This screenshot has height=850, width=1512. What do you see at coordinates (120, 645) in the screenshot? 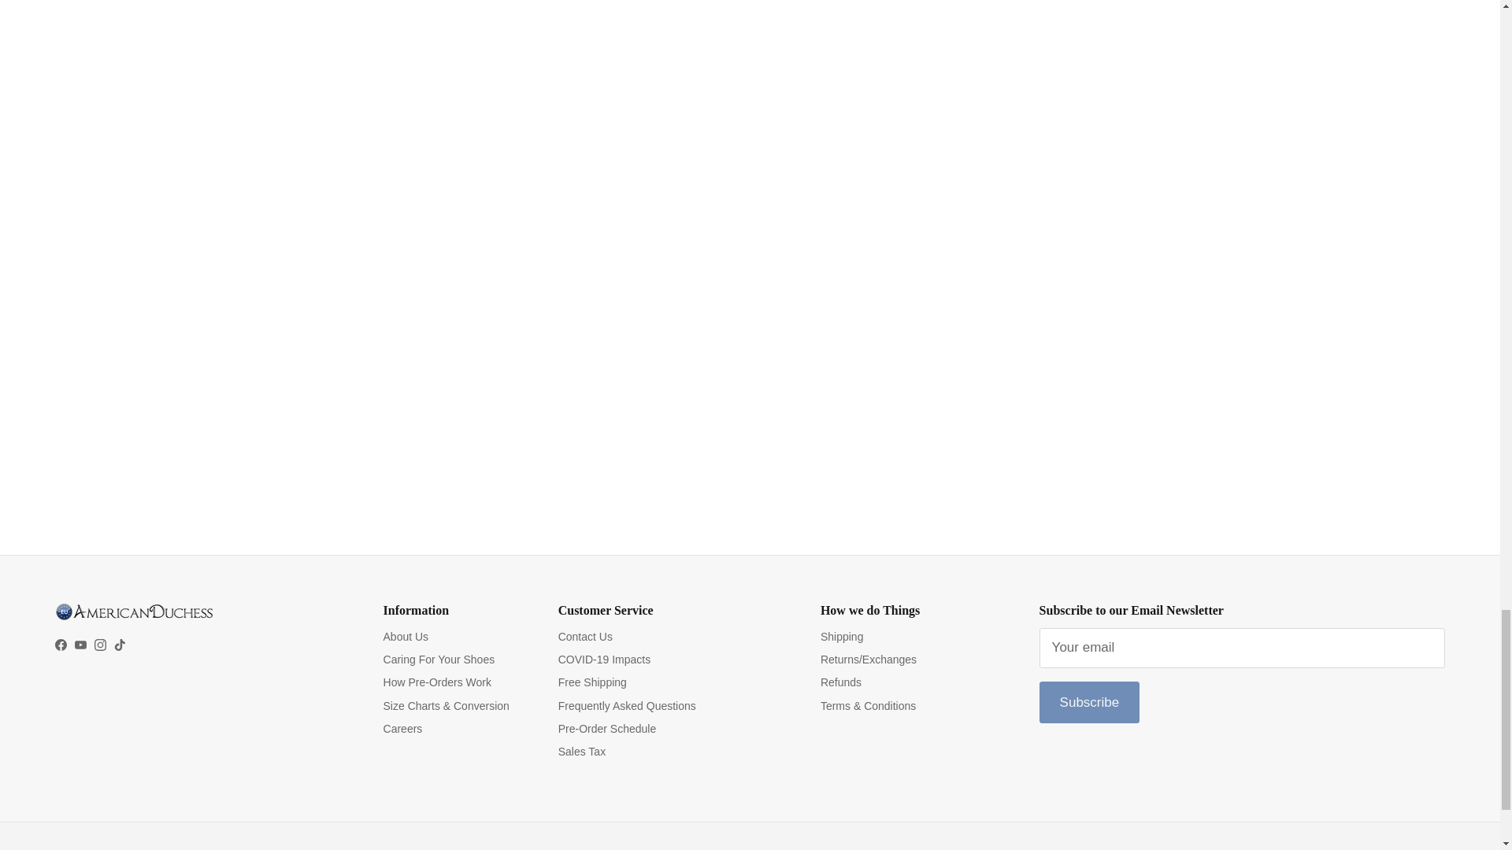
I see `American Duchess - Europe on TikTok` at bounding box center [120, 645].